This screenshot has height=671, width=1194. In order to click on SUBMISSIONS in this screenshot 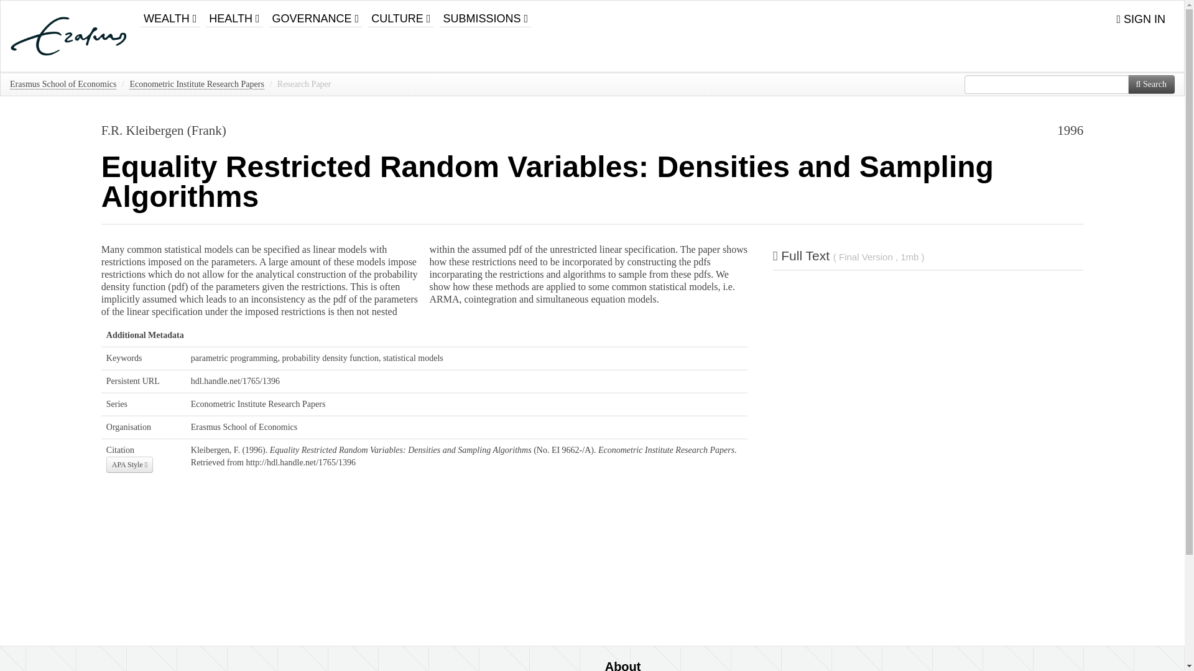, I will do `click(485, 14)`.